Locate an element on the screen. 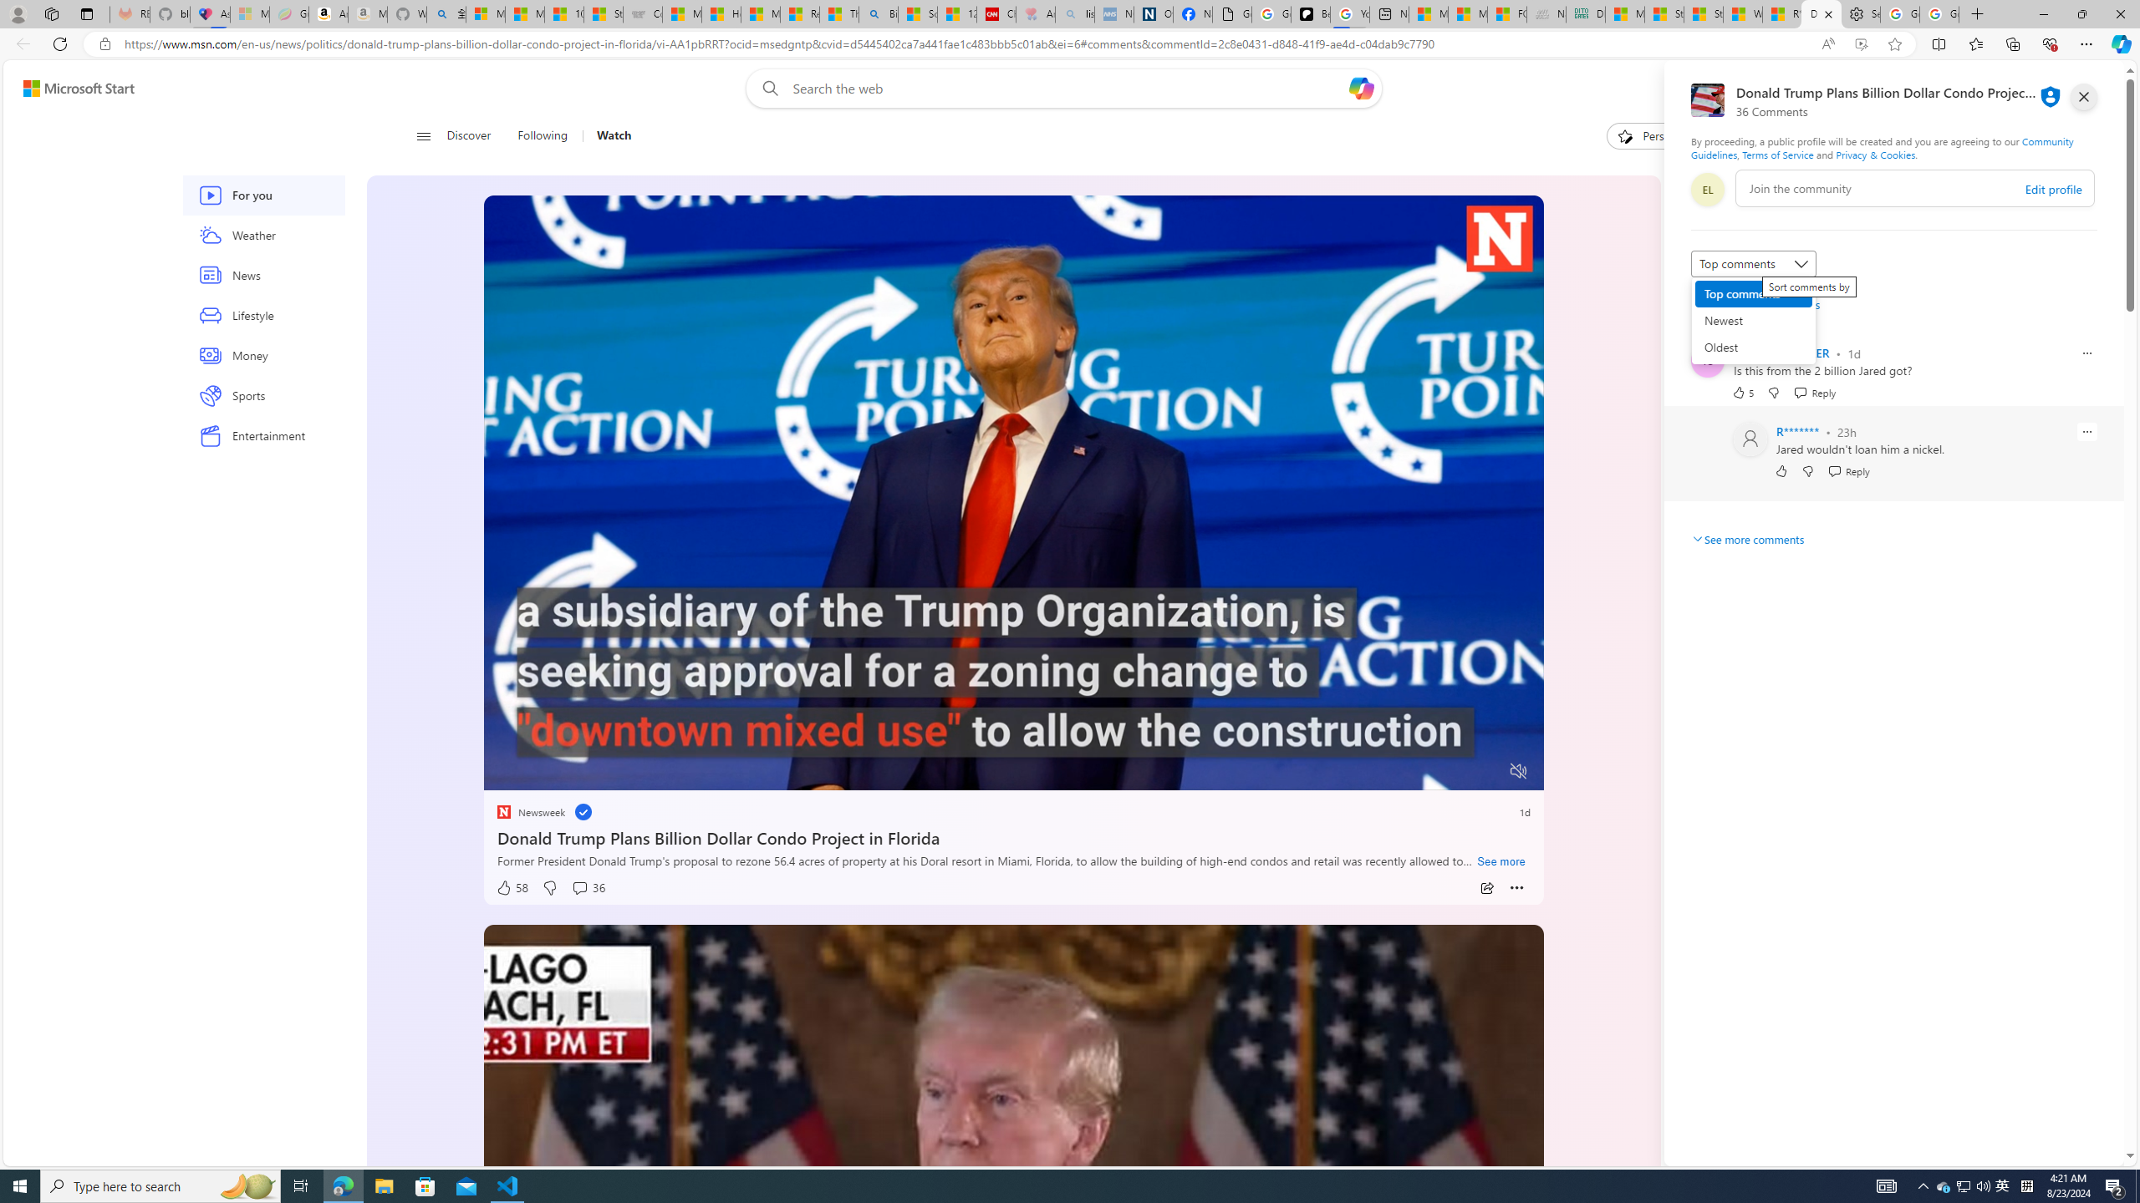  R******* is located at coordinates (1797, 431).